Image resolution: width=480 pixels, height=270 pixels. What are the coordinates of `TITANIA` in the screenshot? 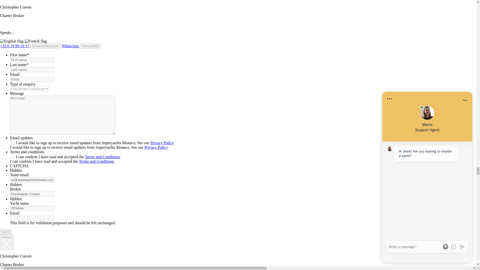 It's located at (32, 208).